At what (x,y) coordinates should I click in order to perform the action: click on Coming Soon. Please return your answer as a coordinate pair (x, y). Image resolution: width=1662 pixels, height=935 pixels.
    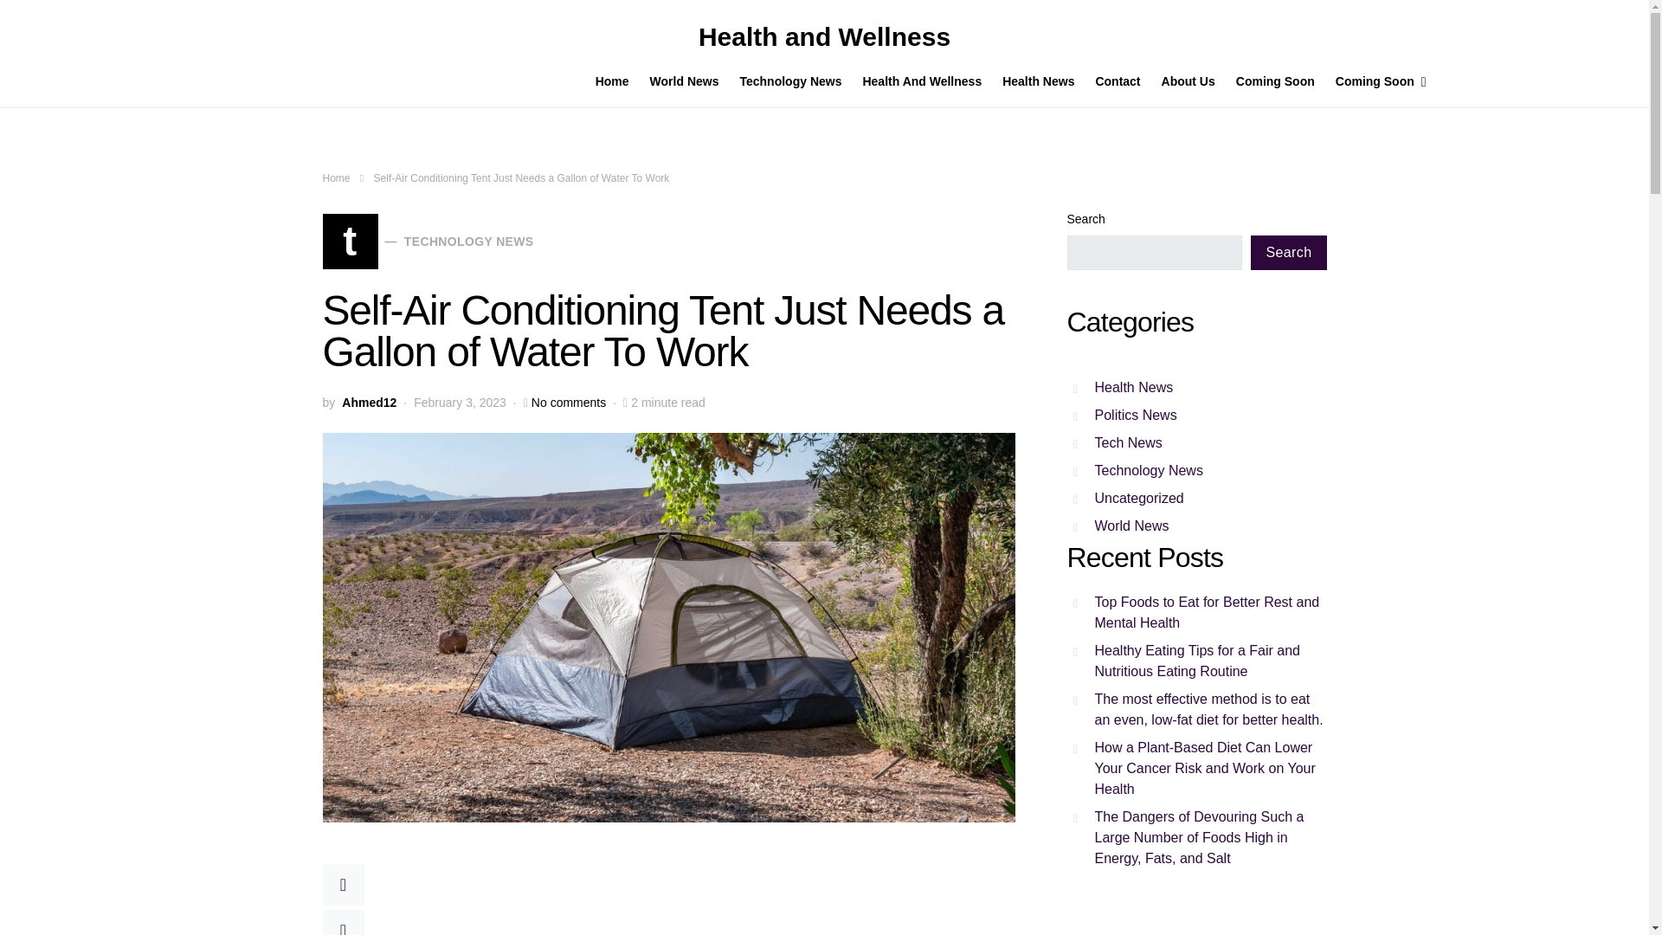
    Looking at the image, I should click on (1369, 81).